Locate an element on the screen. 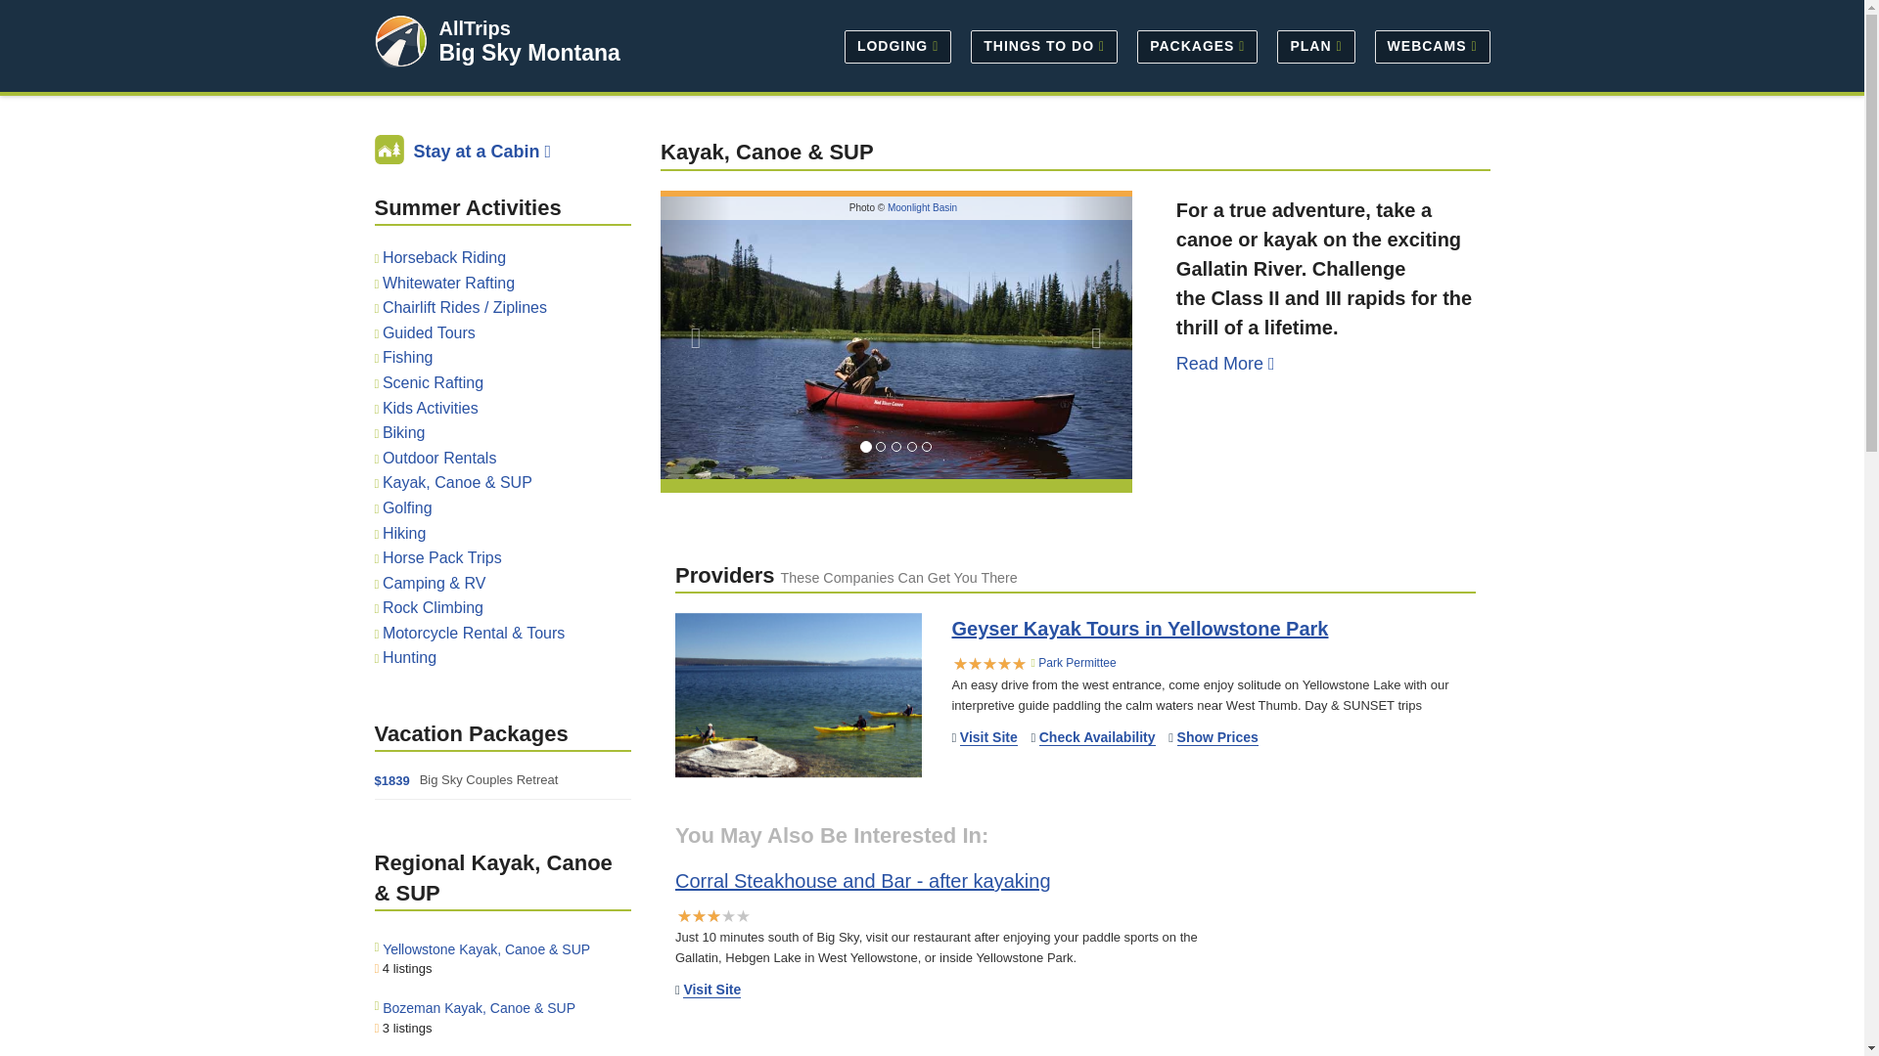  PLAN is located at coordinates (1315, 45).